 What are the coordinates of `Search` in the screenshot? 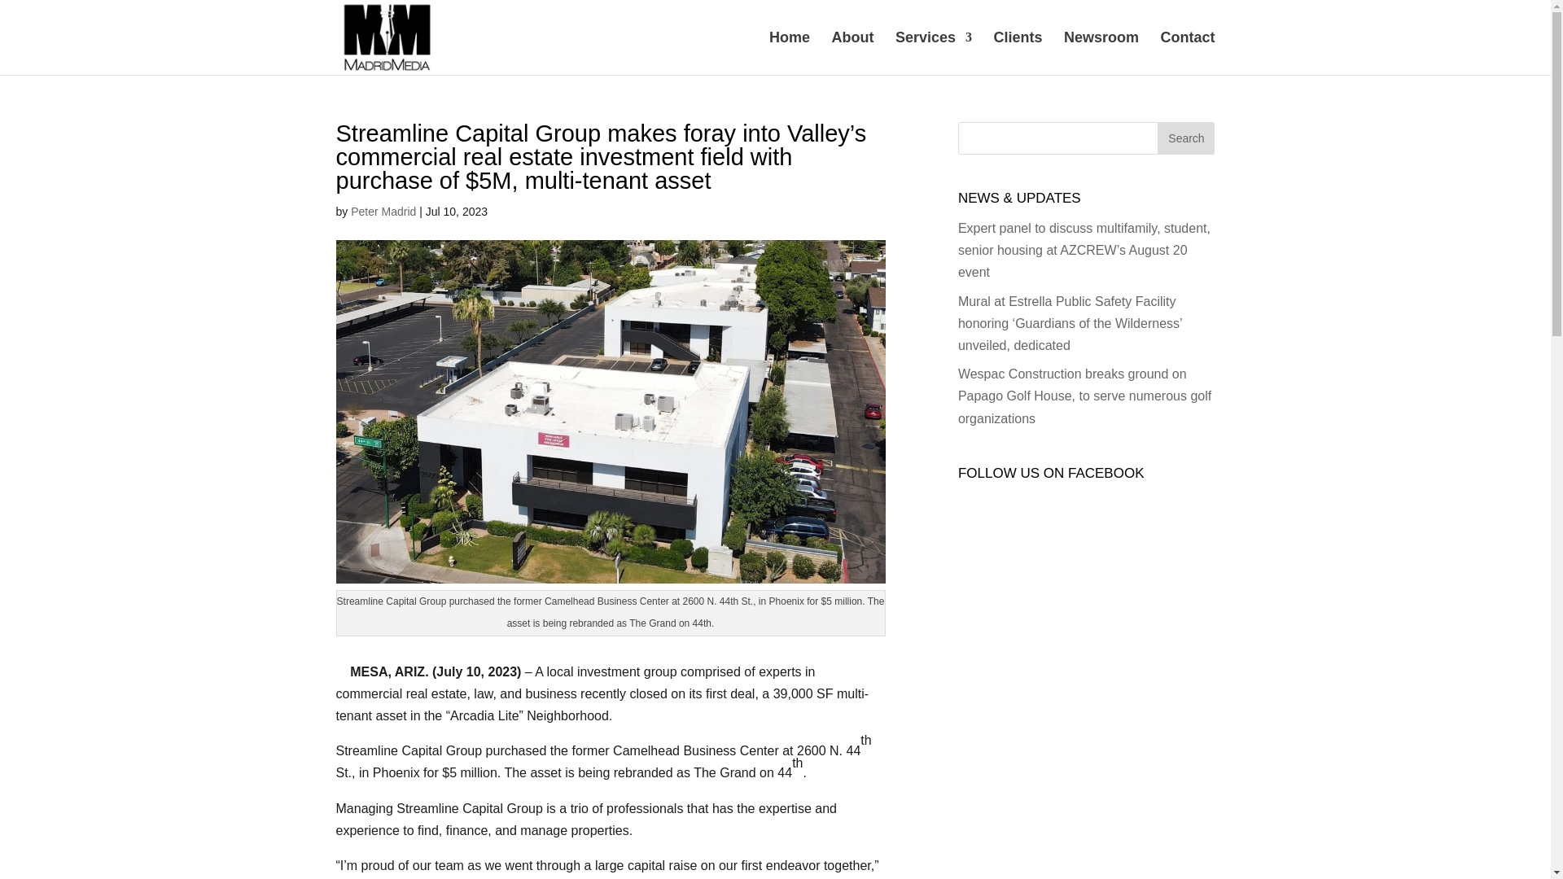 It's located at (1185, 138).